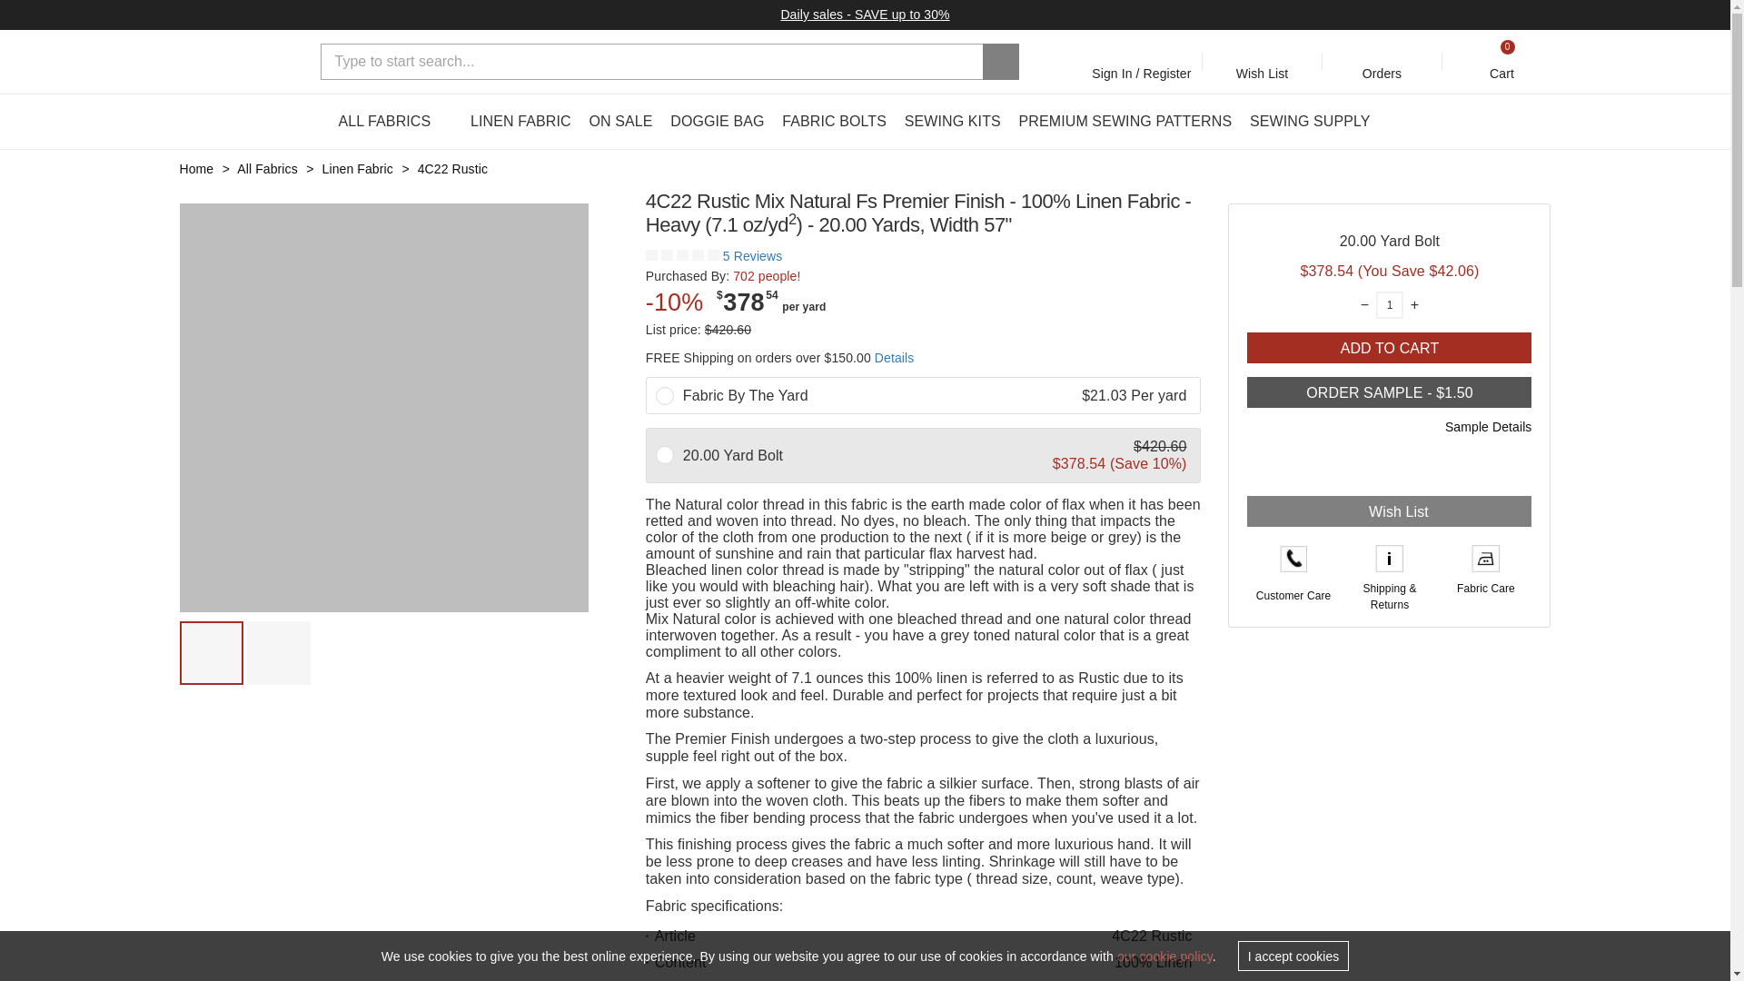 The width and height of the screenshot is (1744, 981). Describe the element at coordinates (1390, 304) in the screenshot. I see `Quantity, whole numbers only` at that location.